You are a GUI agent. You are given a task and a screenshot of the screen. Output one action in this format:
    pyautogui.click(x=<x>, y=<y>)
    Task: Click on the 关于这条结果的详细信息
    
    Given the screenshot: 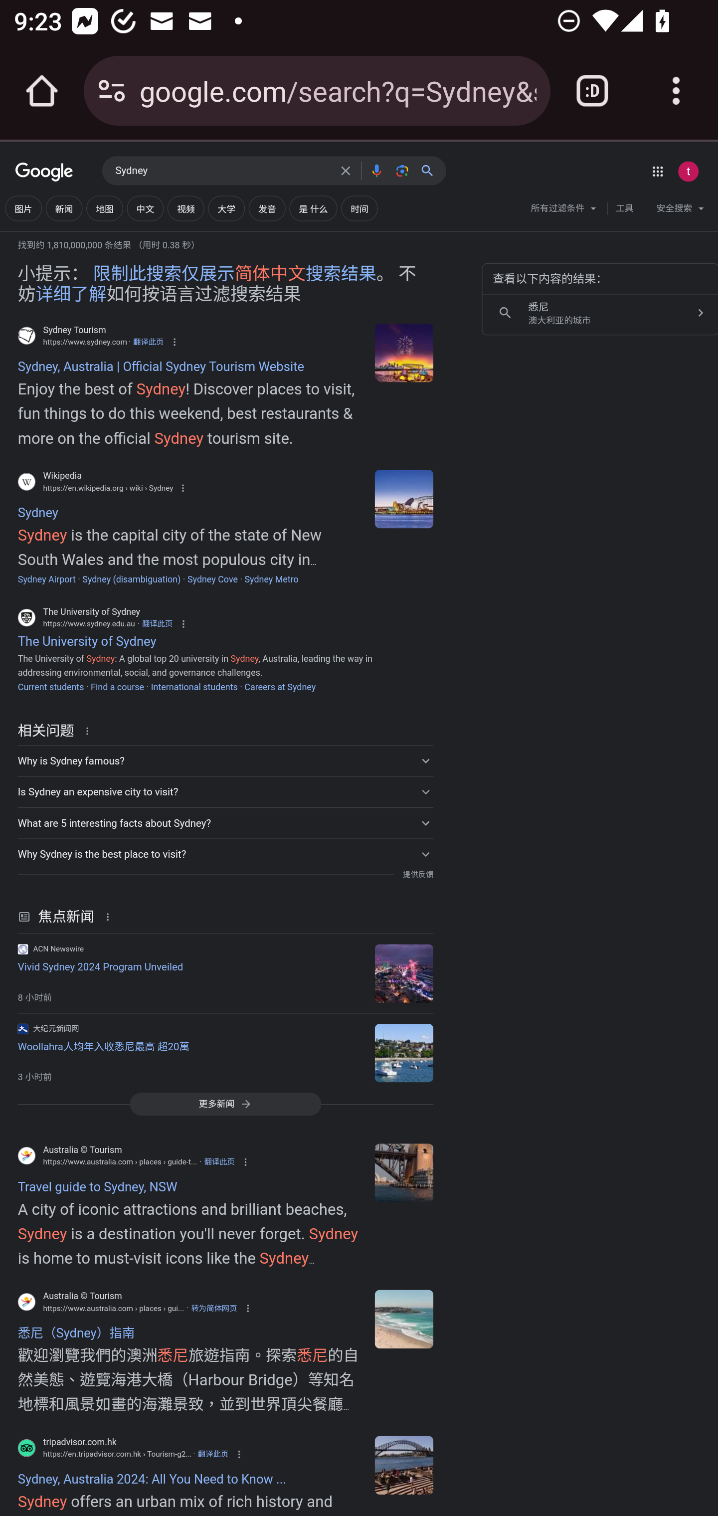 What is the action you would take?
    pyautogui.click(x=111, y=917)
    